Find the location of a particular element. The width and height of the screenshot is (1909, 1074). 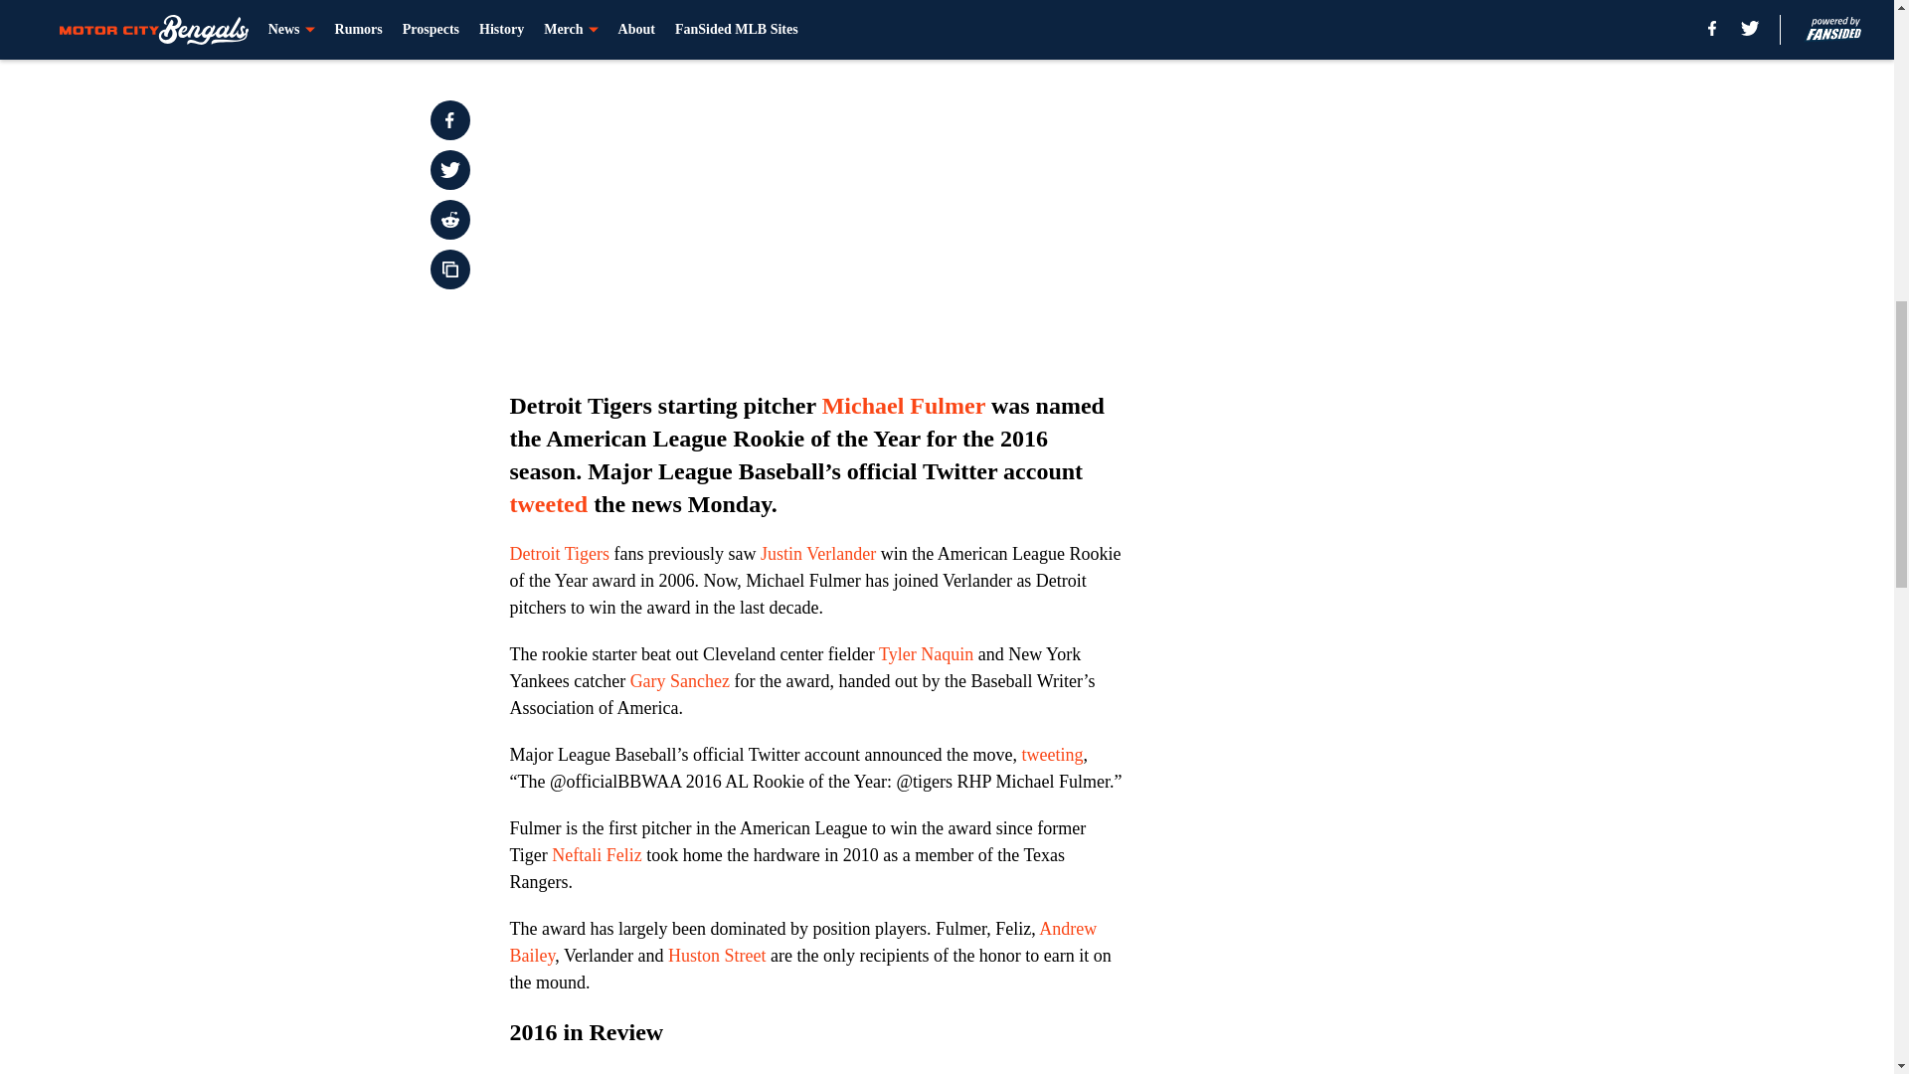

Detroit Tigers is located at coordinates (559, 553).